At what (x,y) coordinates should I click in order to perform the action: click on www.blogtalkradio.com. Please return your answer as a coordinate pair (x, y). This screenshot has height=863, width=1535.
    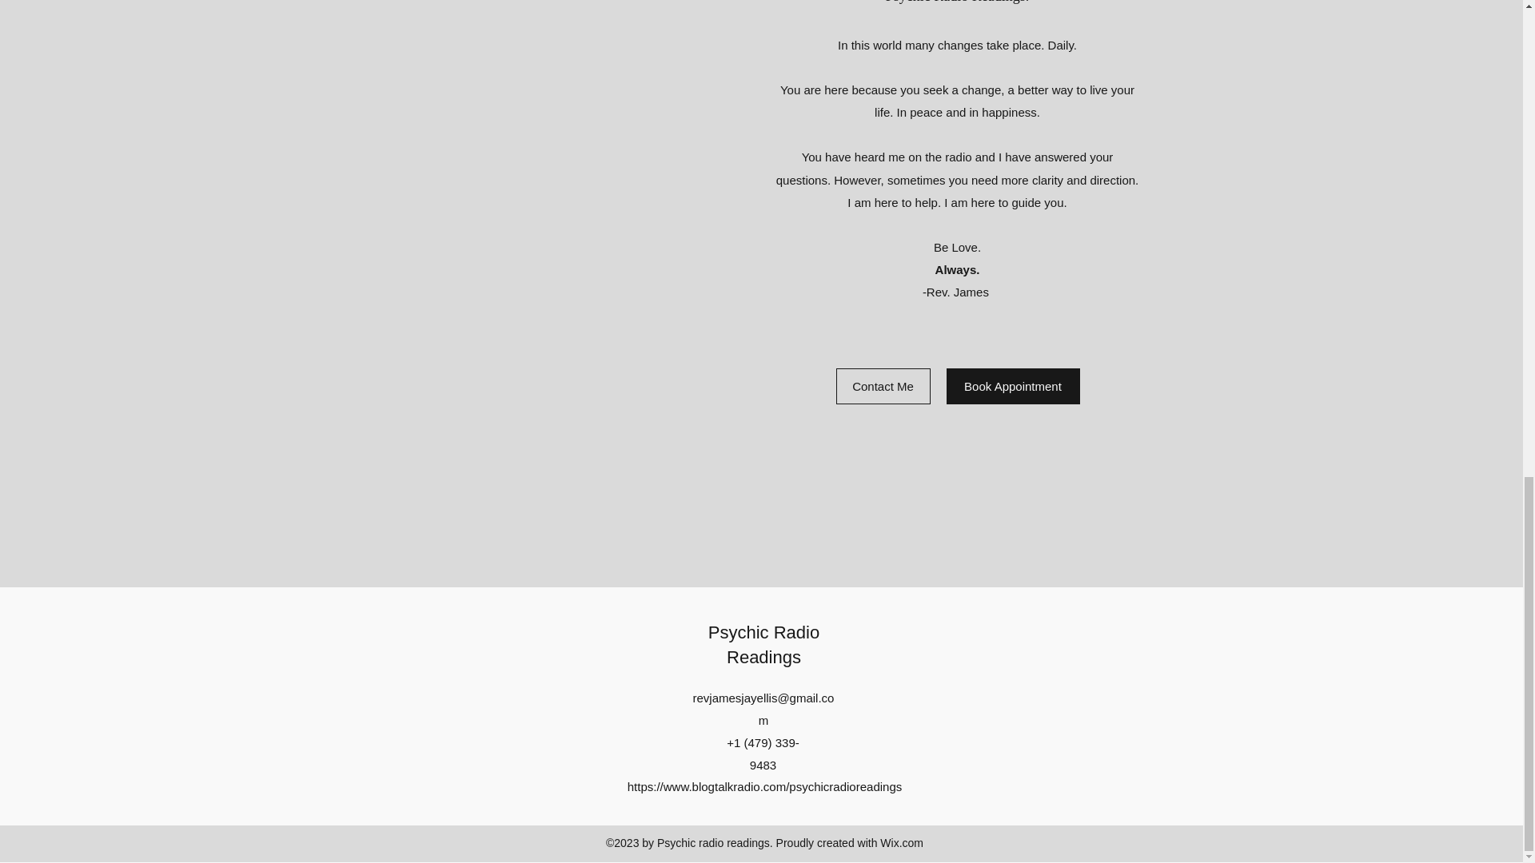
    Looking at the image, I should click on (724, 786).